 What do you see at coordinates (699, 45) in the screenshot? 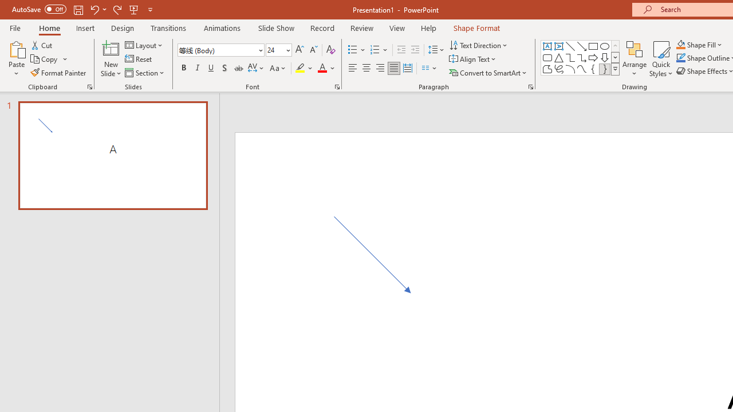
I see `Shape Fill` at bounding box center [699, 45].